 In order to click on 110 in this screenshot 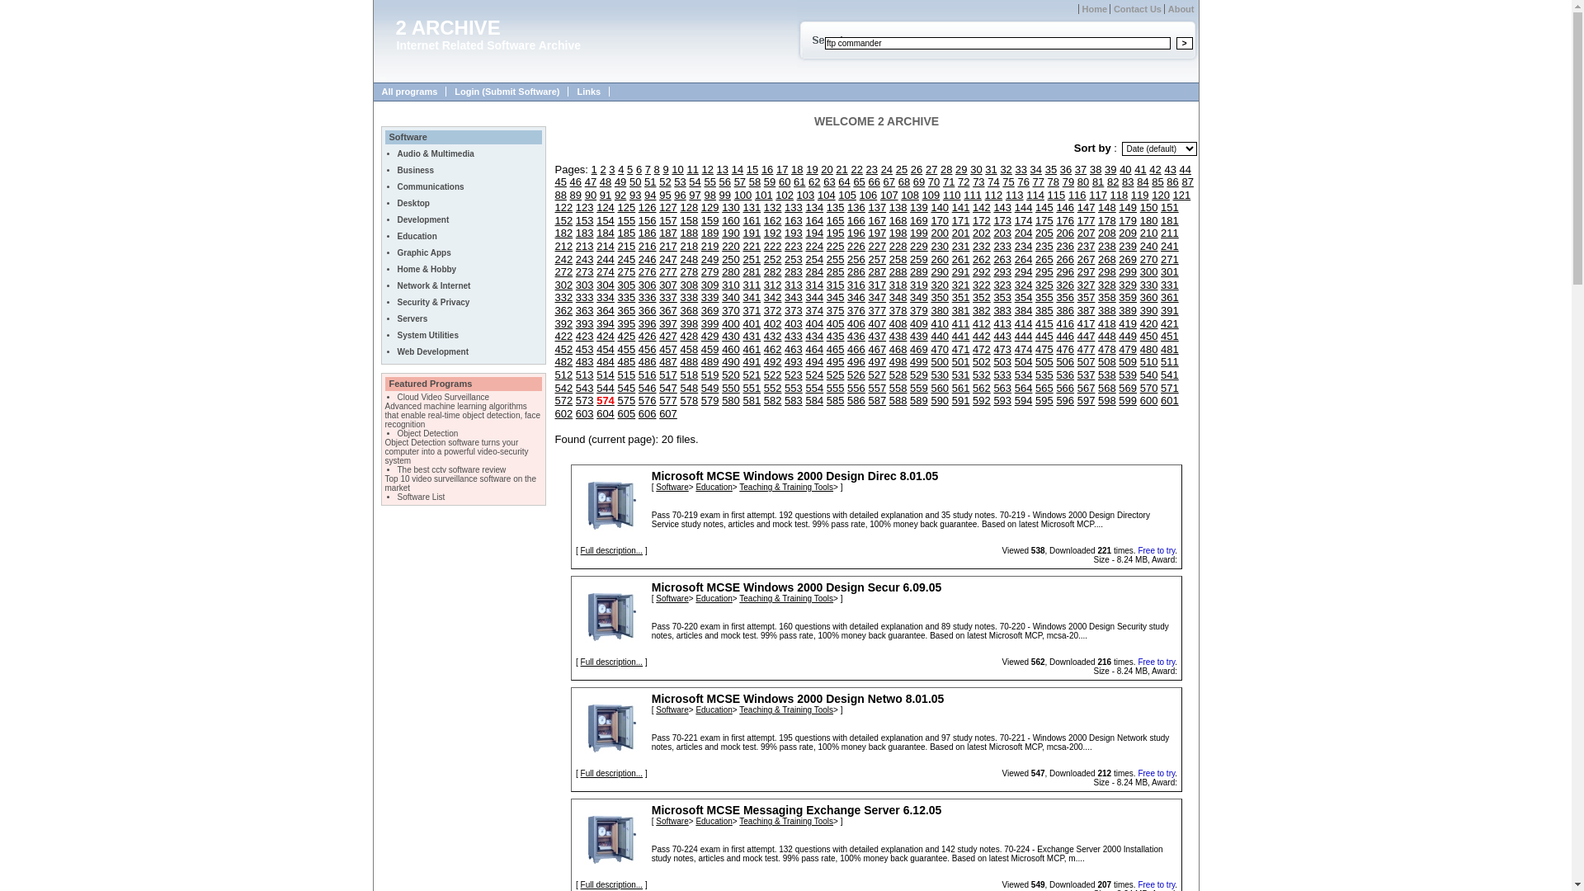, I will do `click(952, 195)`.